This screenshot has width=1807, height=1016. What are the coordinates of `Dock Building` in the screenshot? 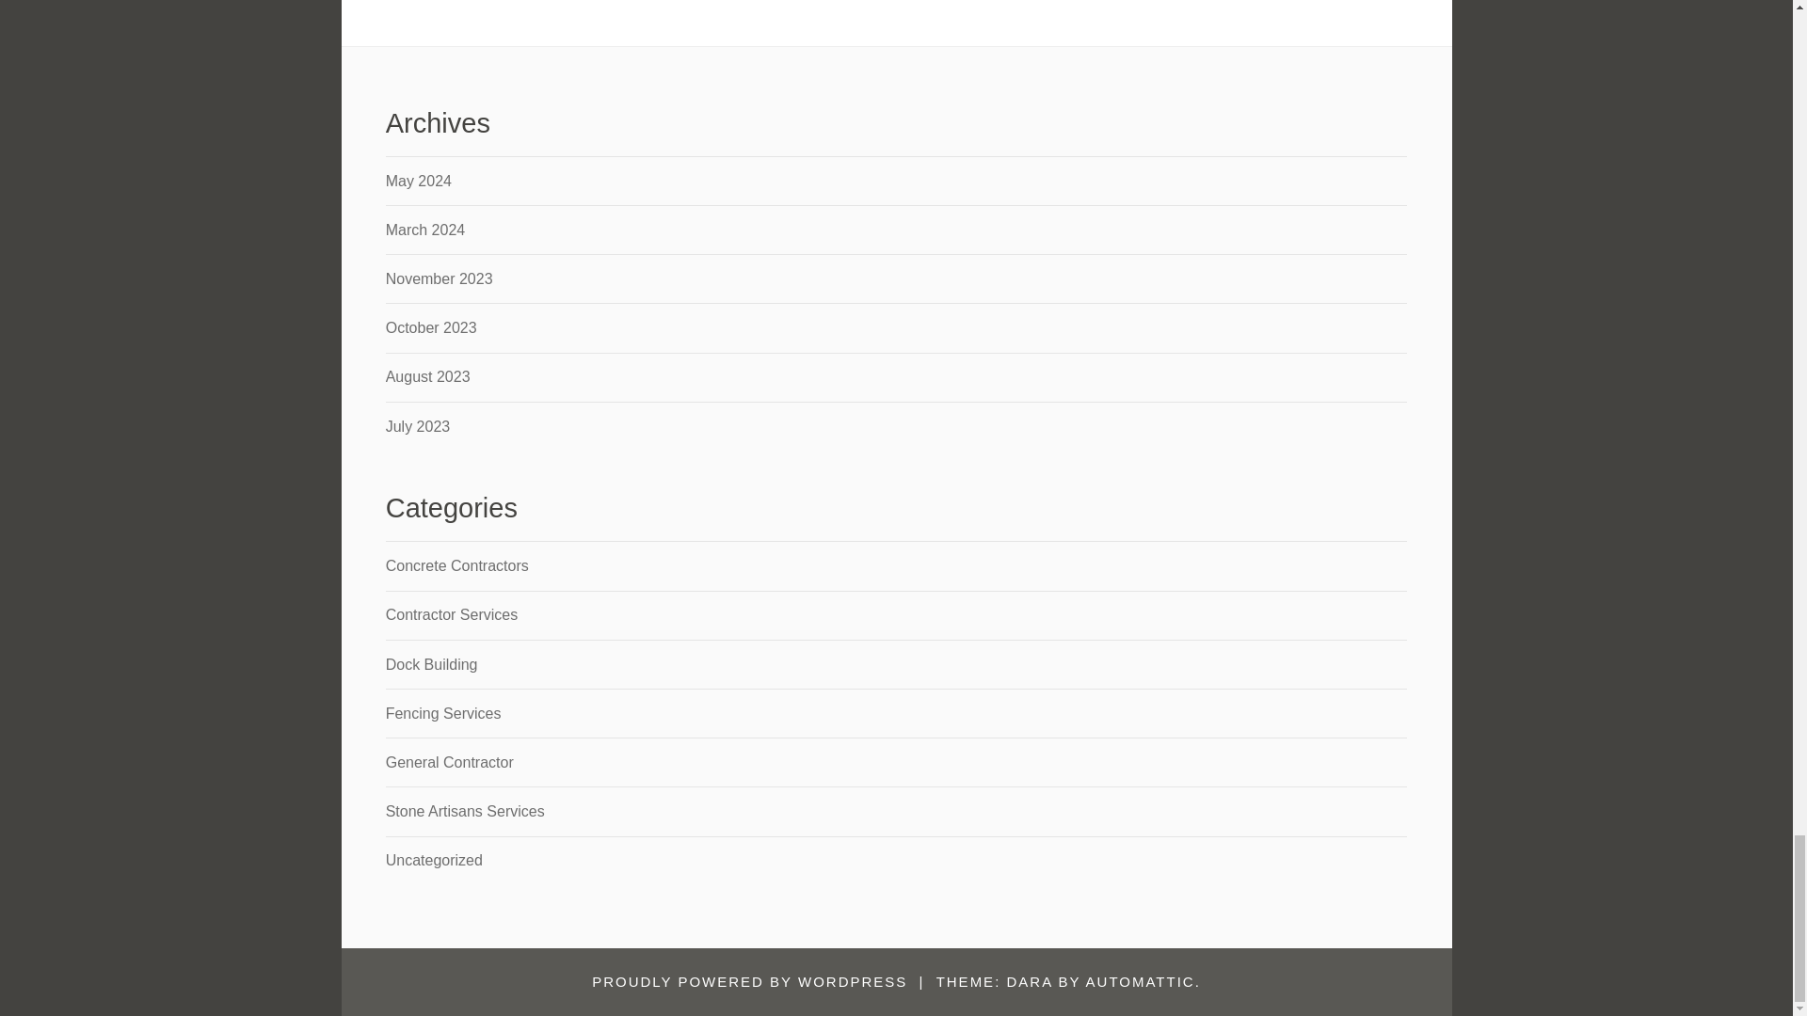 It's located at (432, 664).